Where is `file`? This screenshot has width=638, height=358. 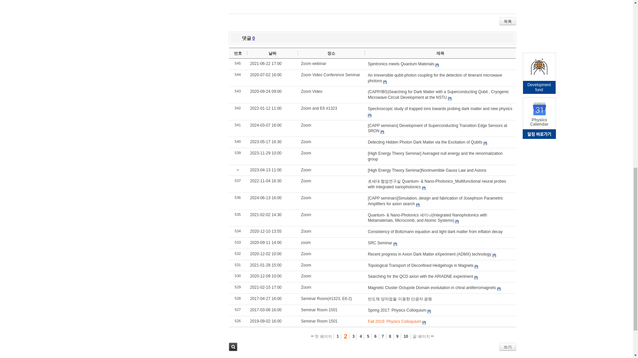 file is located at coordinates (494, 255).